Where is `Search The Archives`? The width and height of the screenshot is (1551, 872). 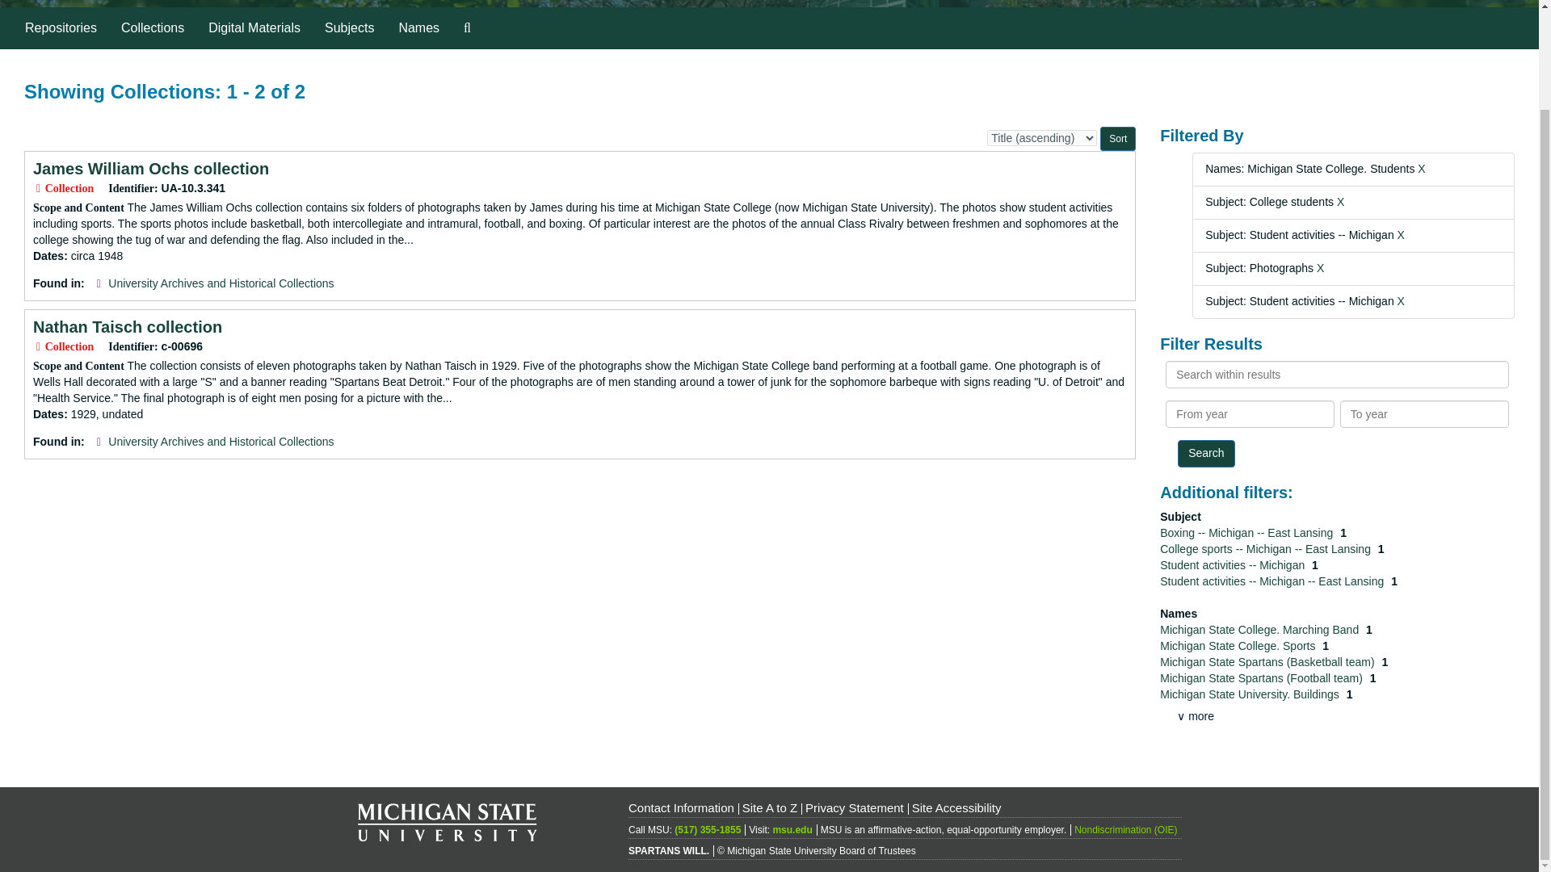 Search The Archives is located at coordinates (467, 27).